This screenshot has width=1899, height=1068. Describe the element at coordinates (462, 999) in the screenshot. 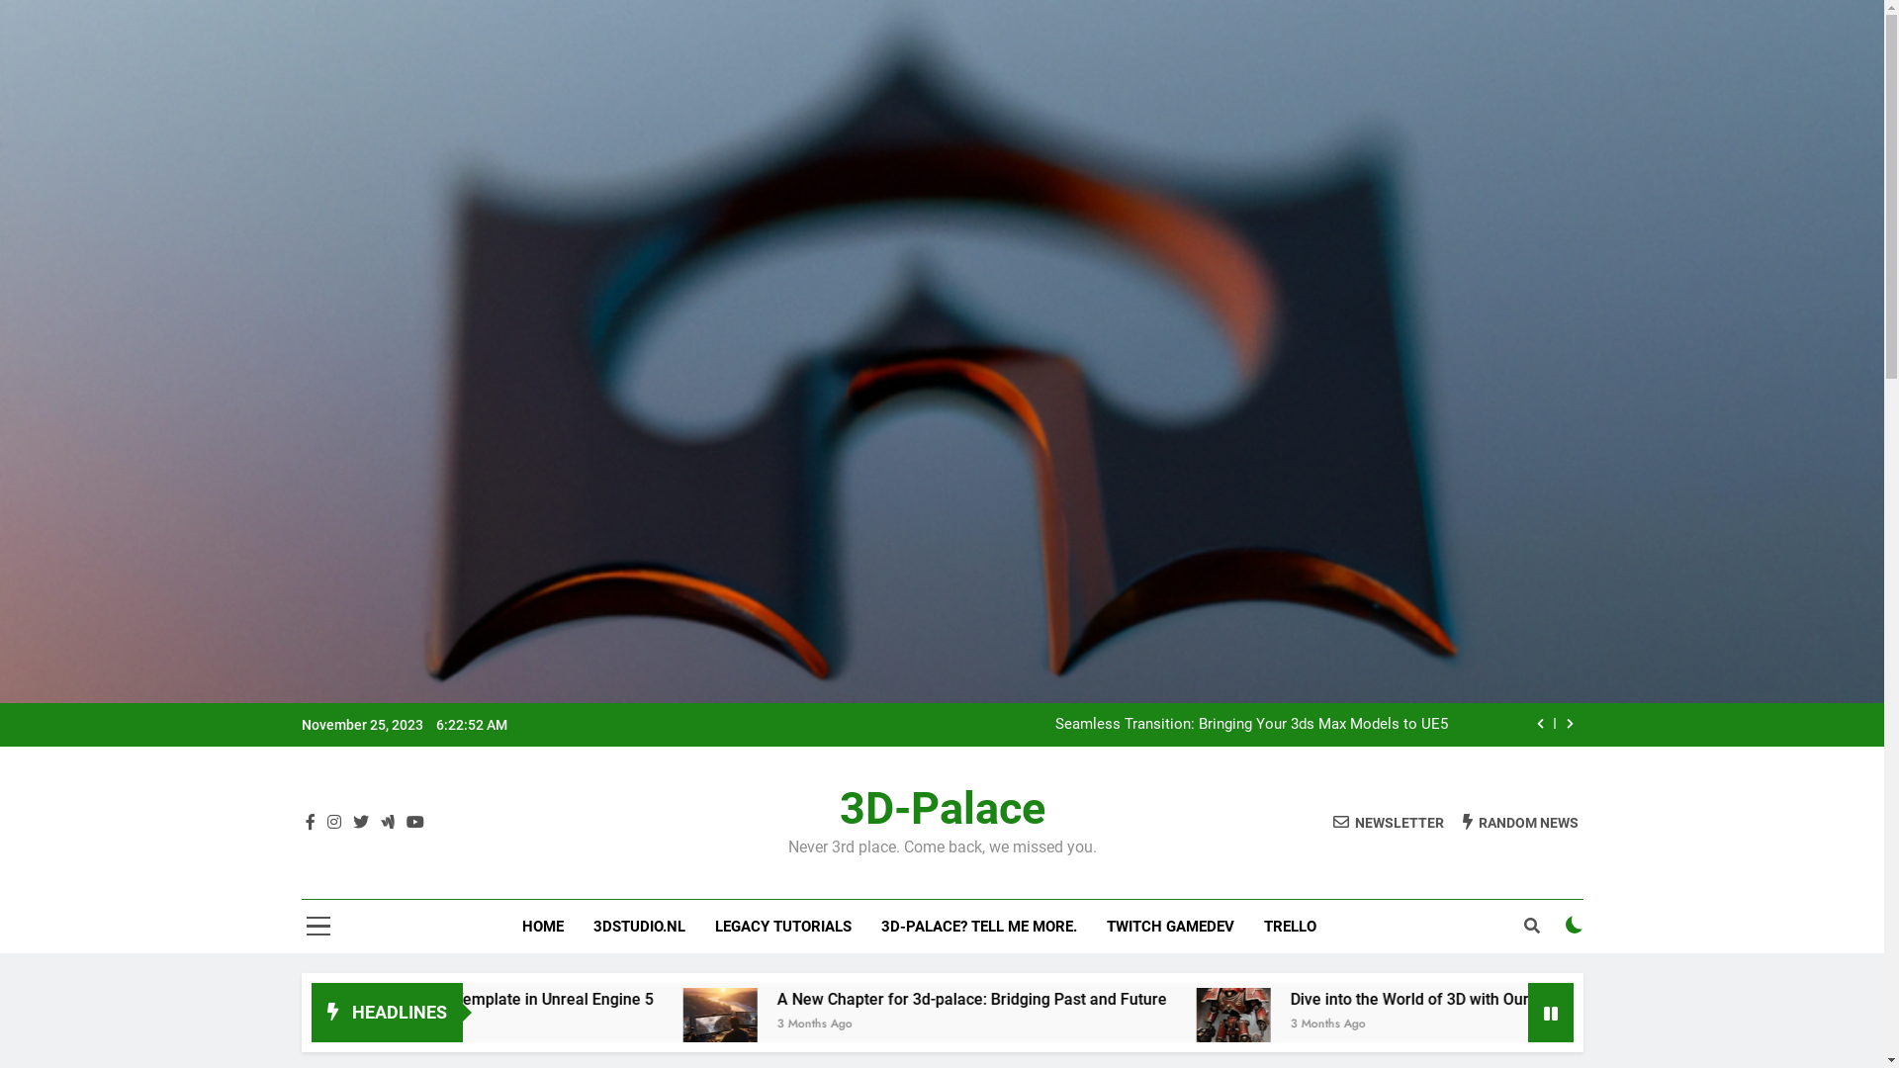

I see `Seamless Transition: Bringing Your 3ds Max Models to UE5` at that location.